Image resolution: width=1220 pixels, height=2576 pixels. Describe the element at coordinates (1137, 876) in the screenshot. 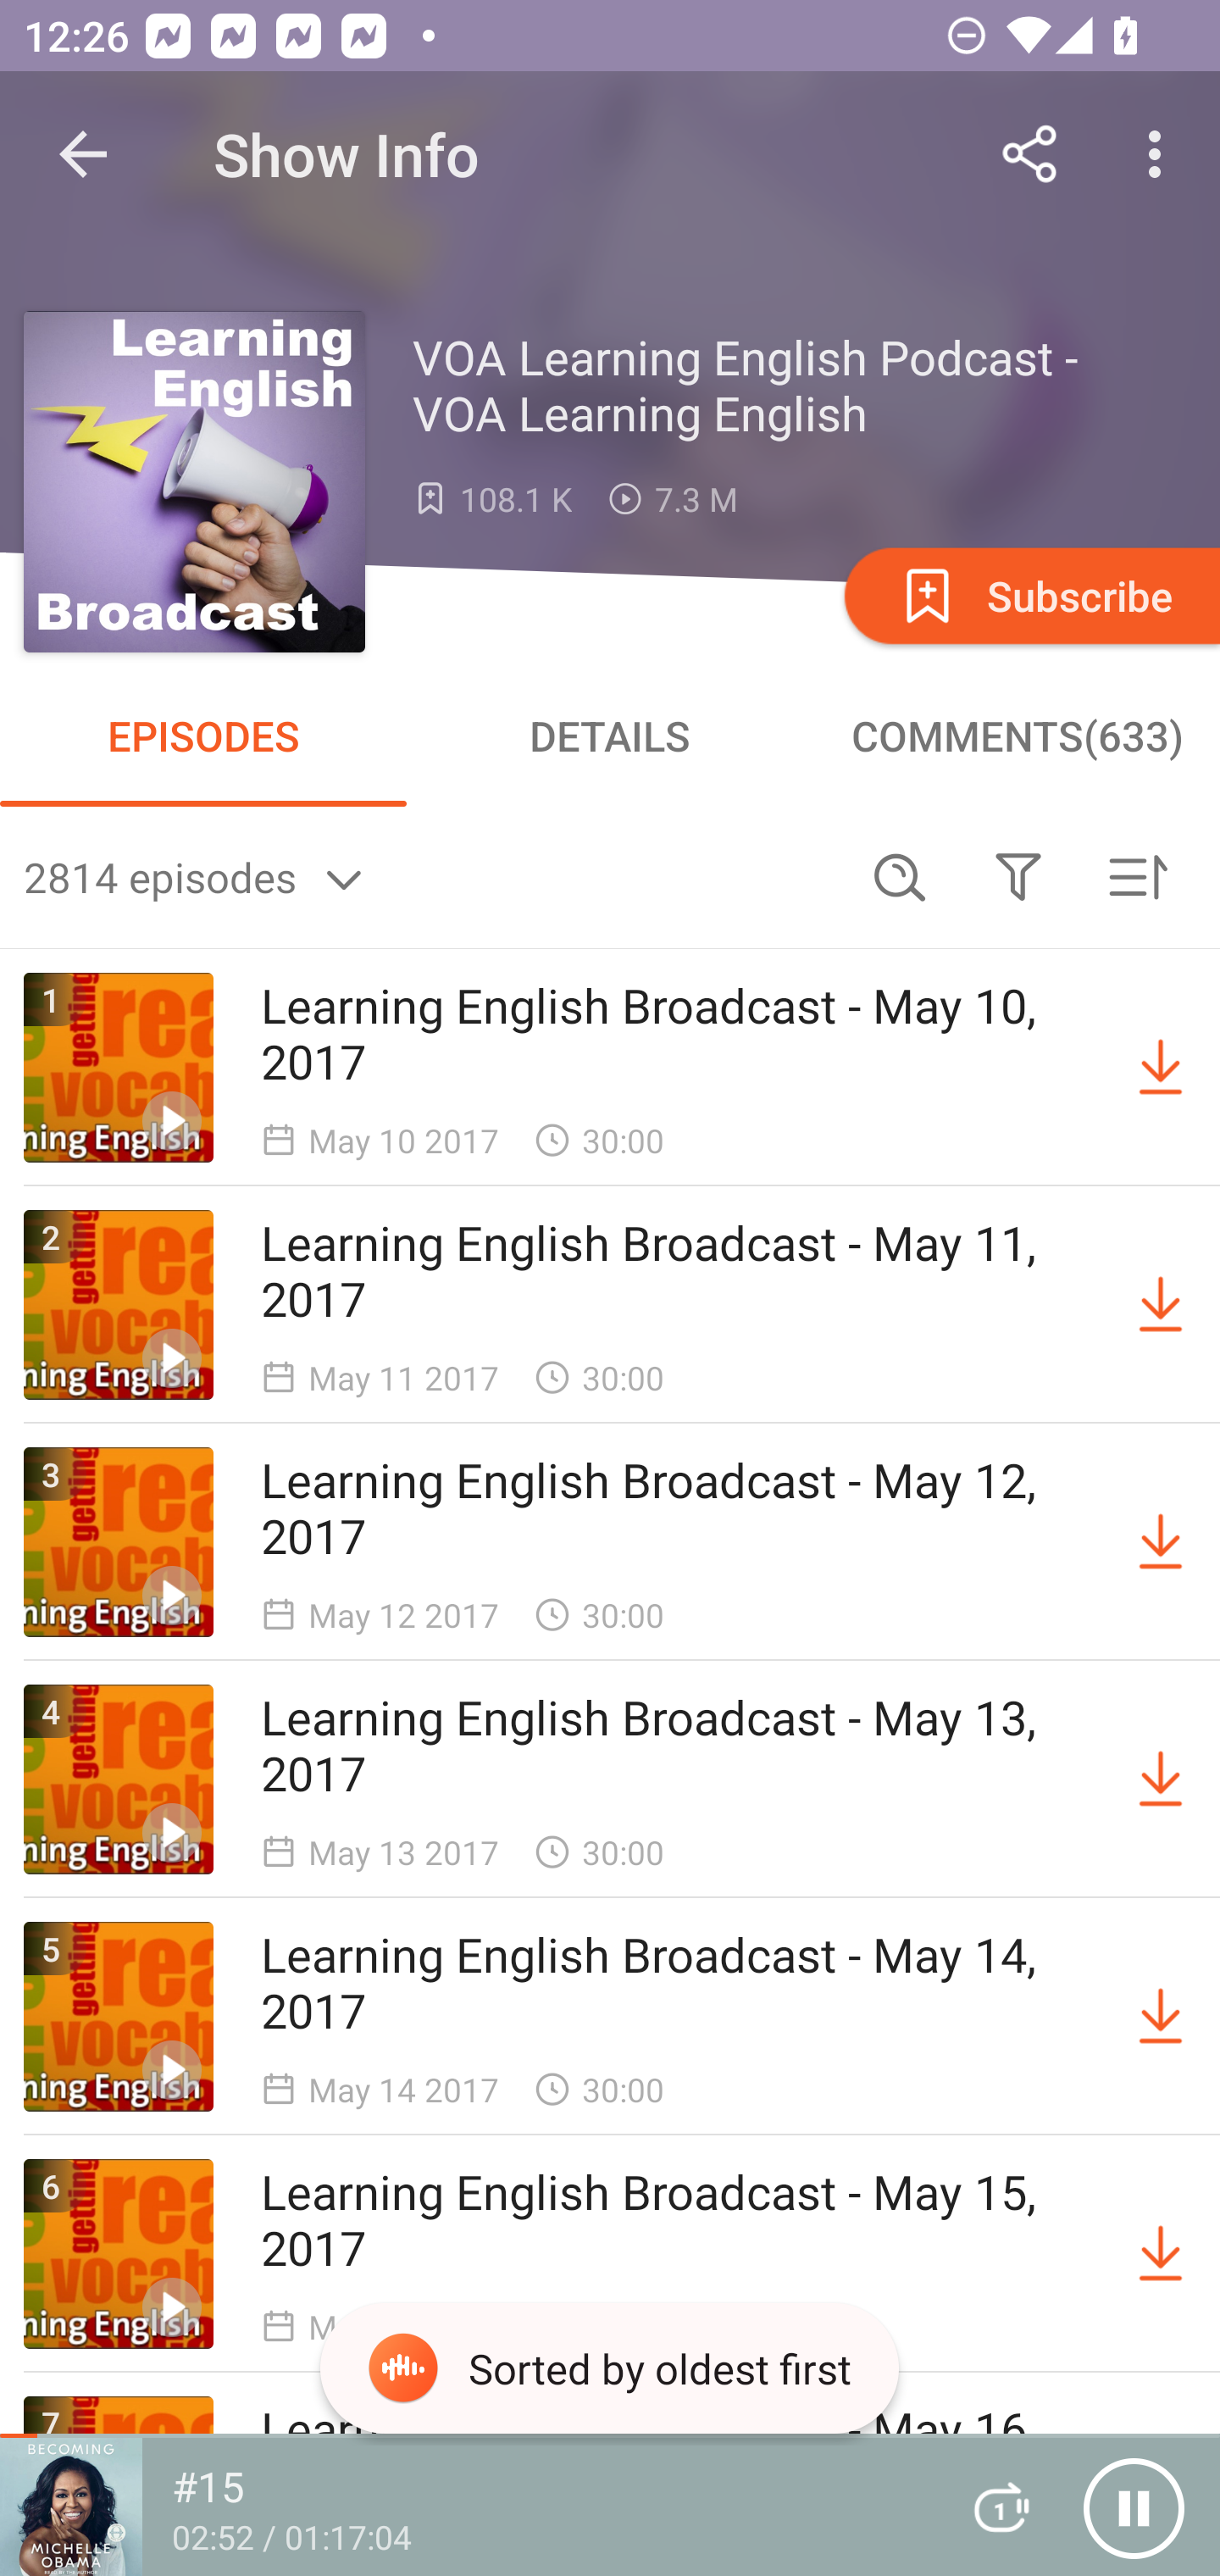

I see ` Sorted by oldest first` at that location.